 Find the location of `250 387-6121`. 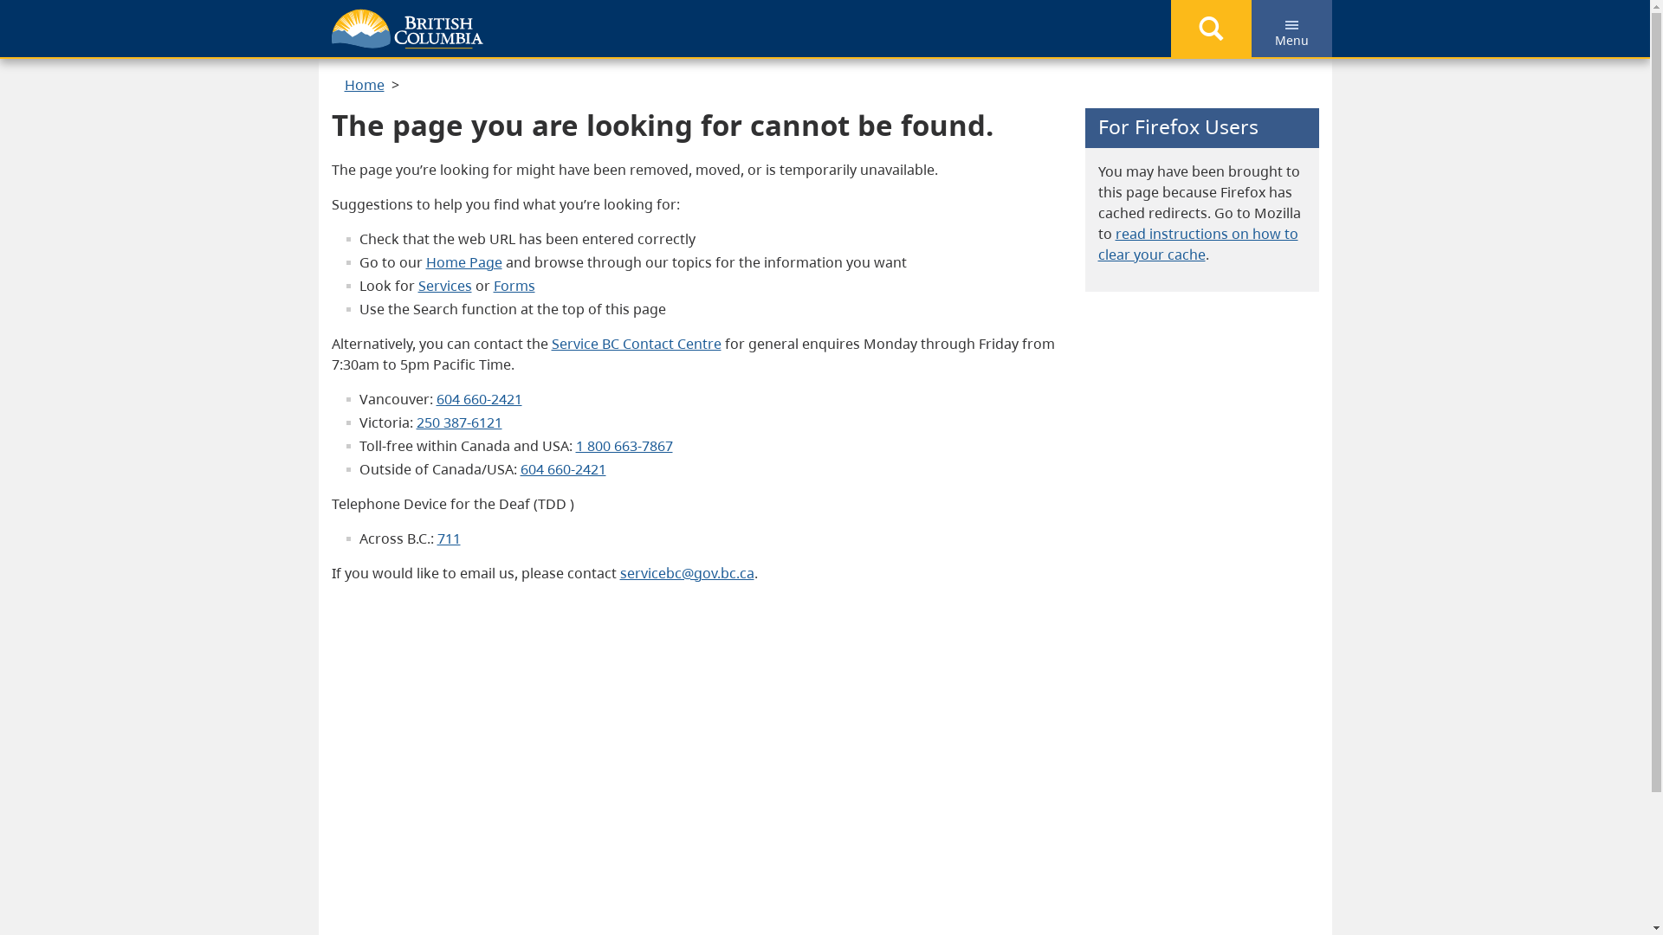

250 387-6121 is located at coordinates (459, 422).